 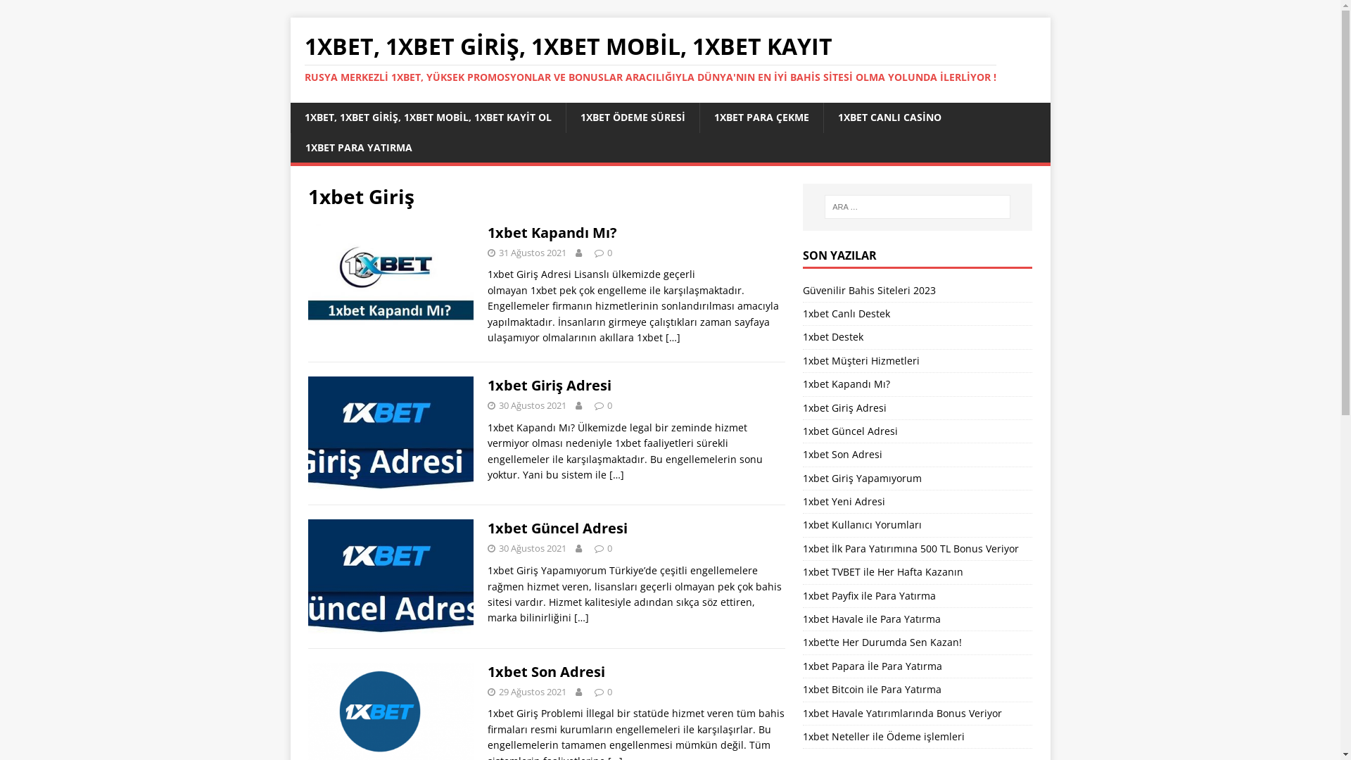 What do you see at coordinates (53, 11) in the screenshot?
I see `Ara` at bounding box center [53, 11].